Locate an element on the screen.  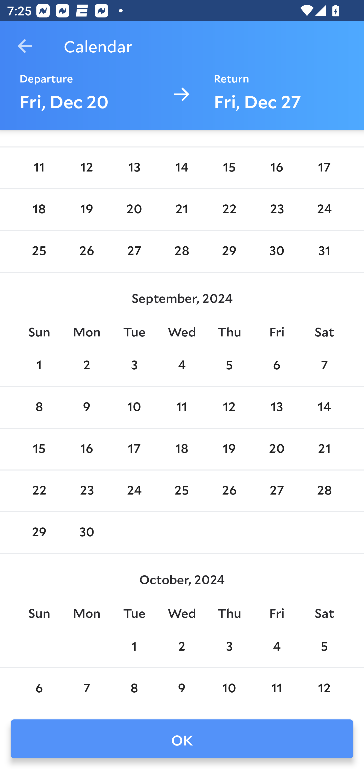
28 is located at coordinates (324, 491).